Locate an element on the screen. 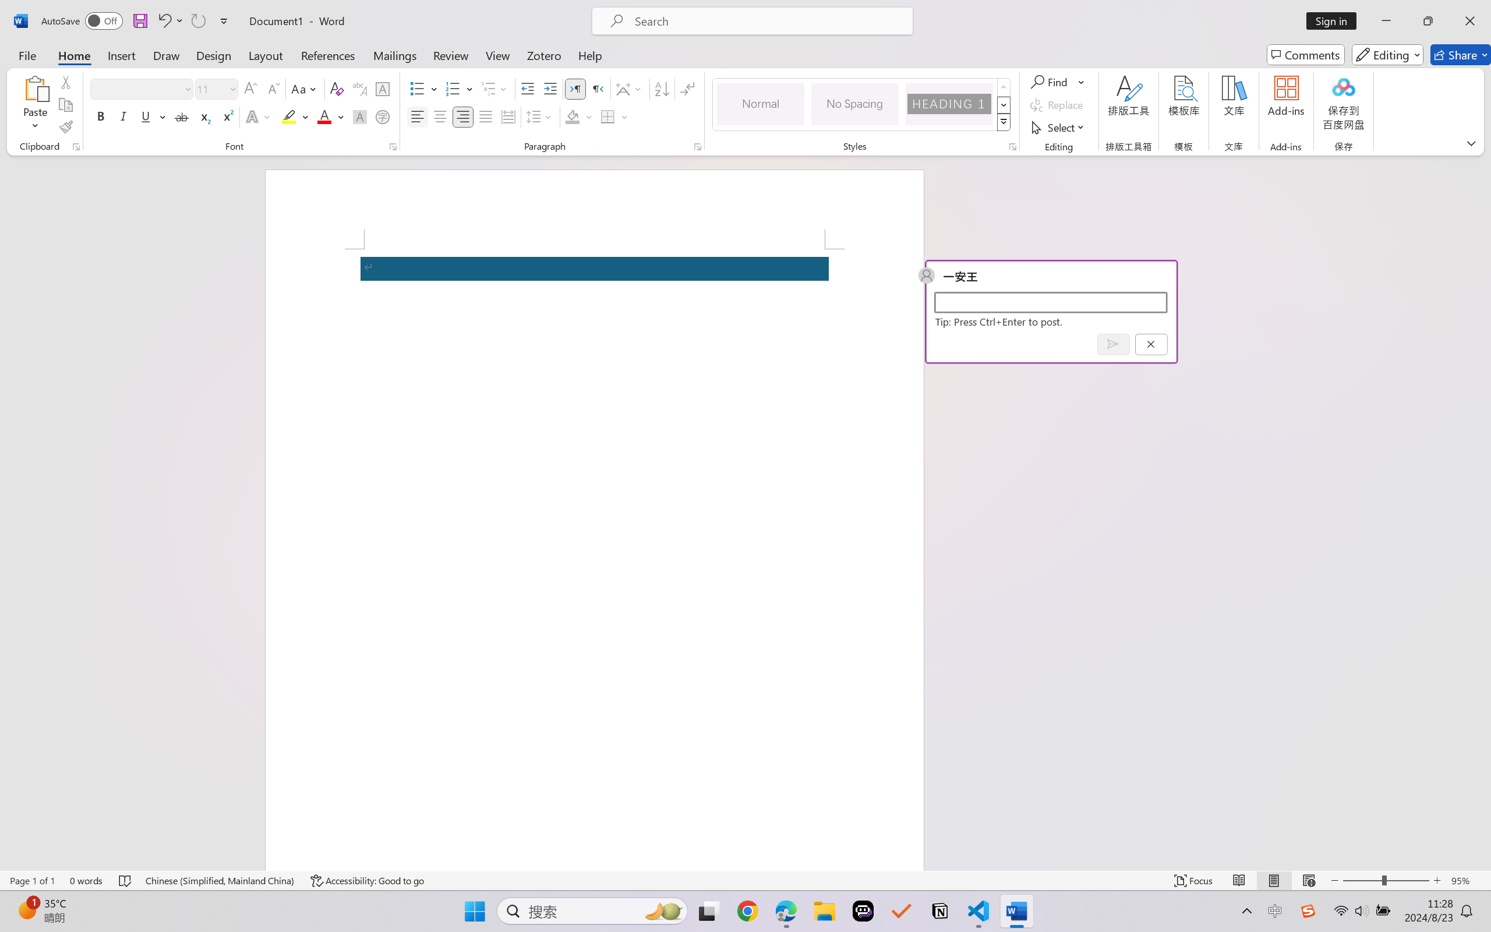 The image size is (1491, 932). Right-to-Left is located at coordinates (598, 89).